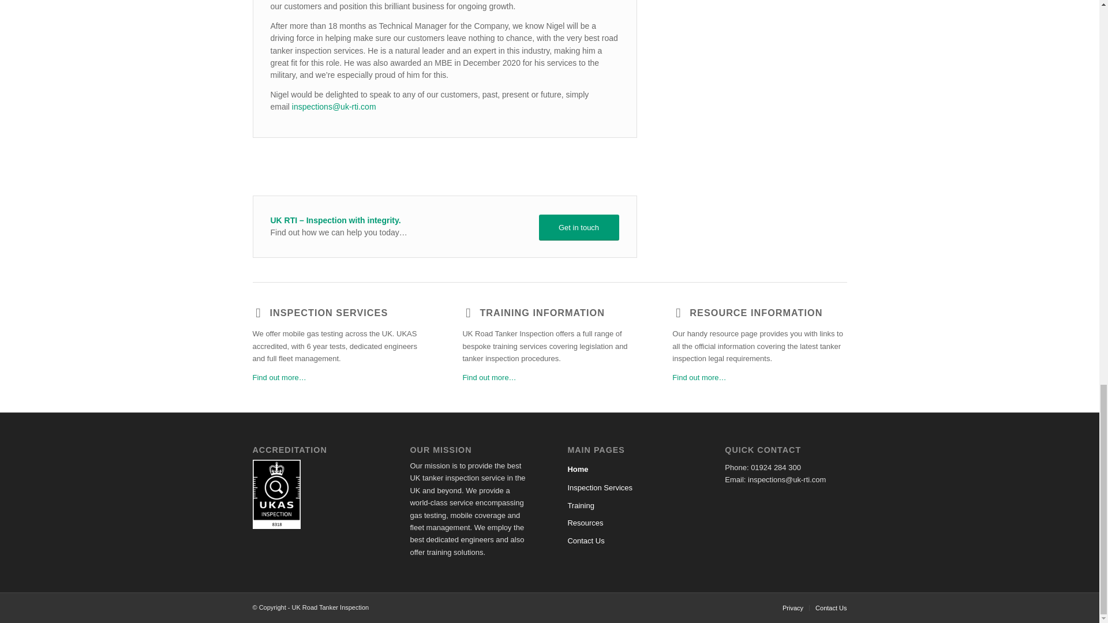 This screenshot has height=623, width=1108. I want to click on RESOURCE INFORMATION, so click(755, 313).